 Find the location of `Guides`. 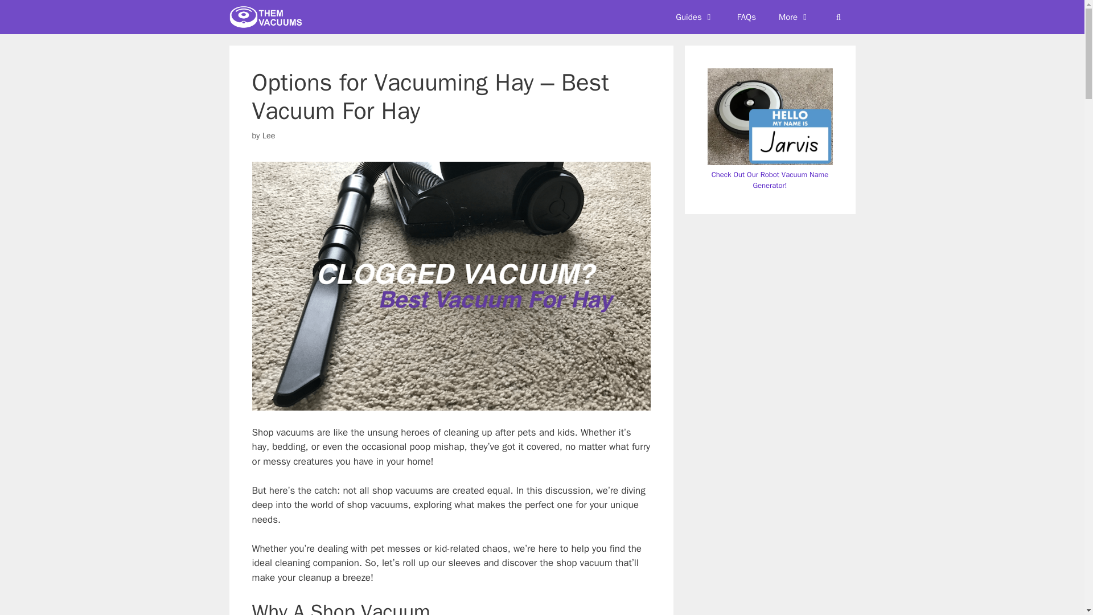

Guides is located at coordinates (695, 17).